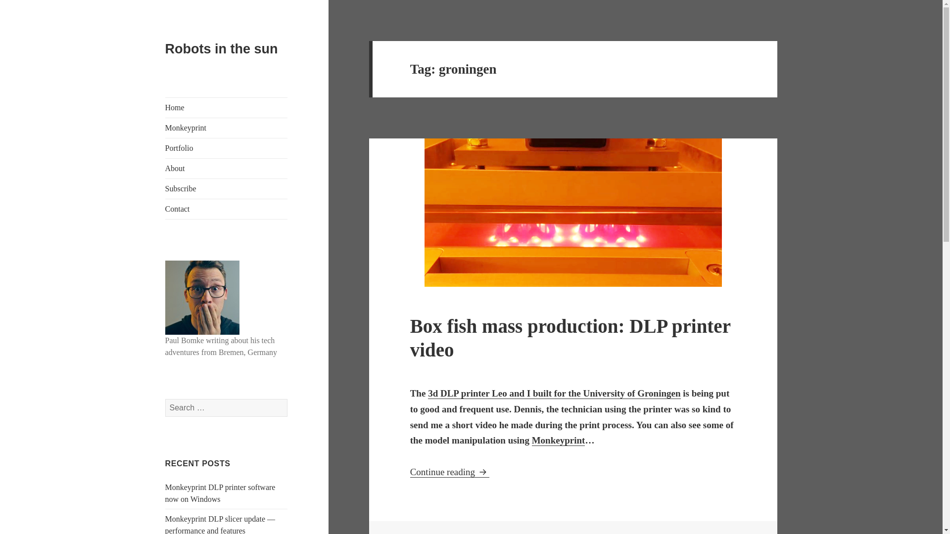 This screenshot has height=534, width=950. Describe the element at coordinates (220, 493) in the screenshot. I see `Portfolio` at that location.